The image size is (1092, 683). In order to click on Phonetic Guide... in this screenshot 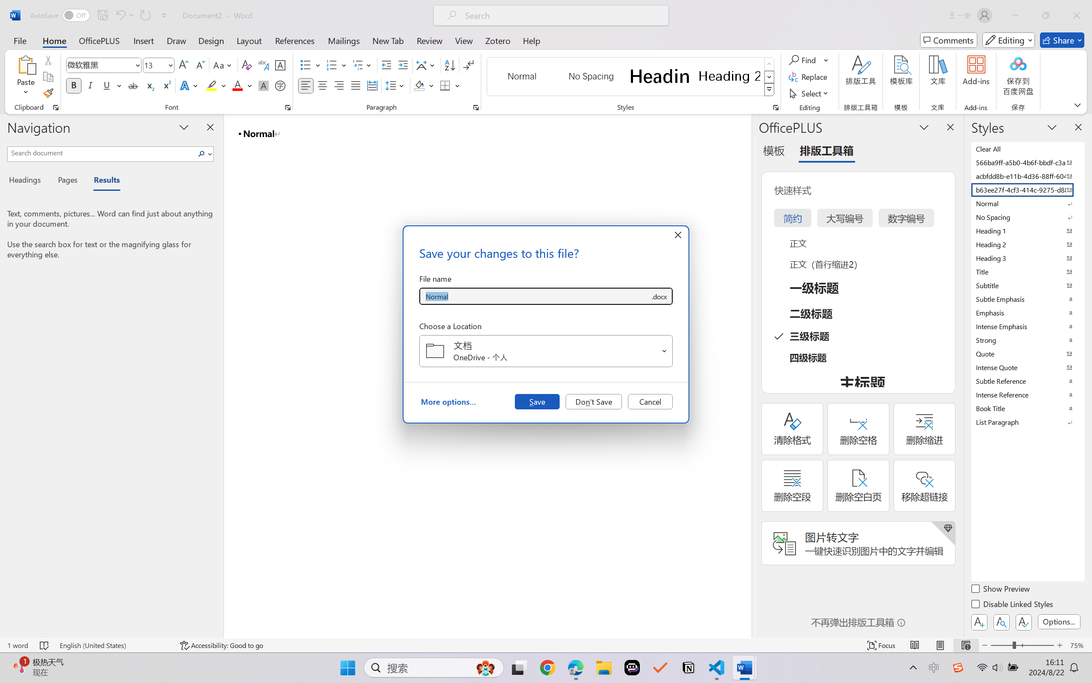, I will do `click(263, 65)`.